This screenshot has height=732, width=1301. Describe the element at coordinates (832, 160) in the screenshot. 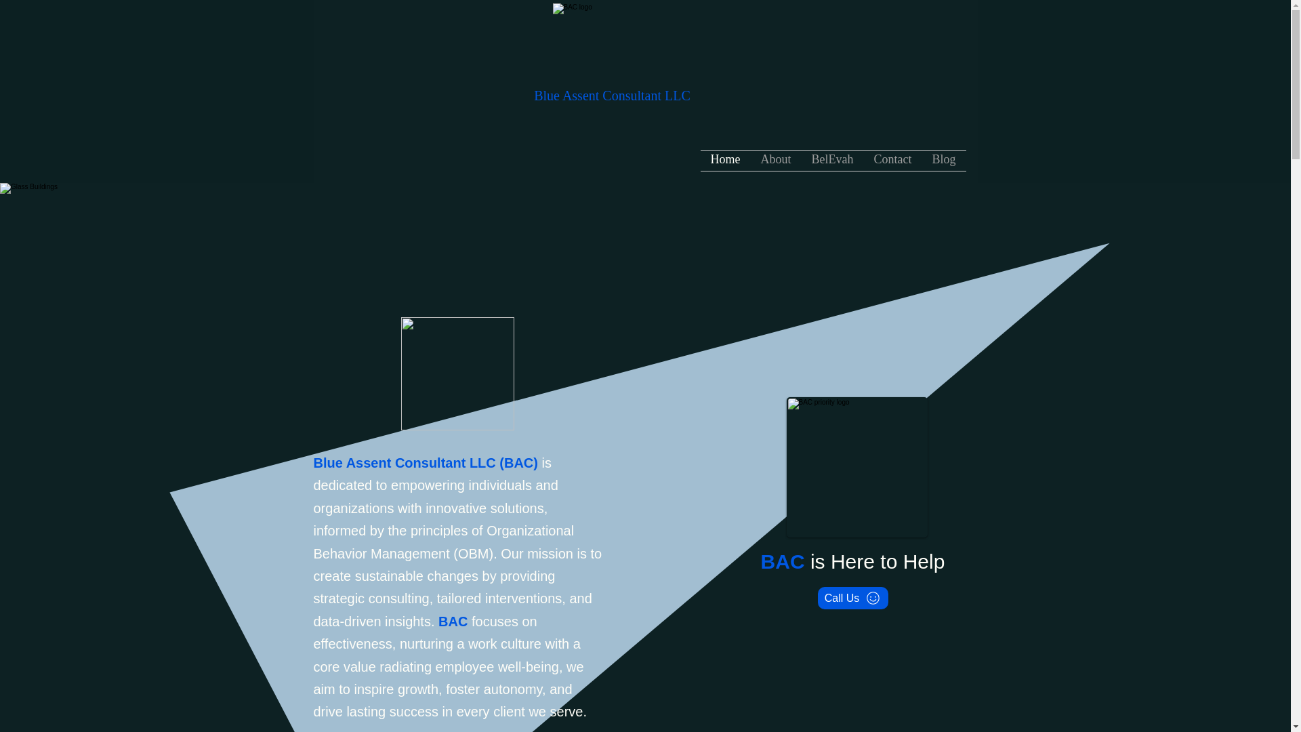

I see `BelEvah` at that location.